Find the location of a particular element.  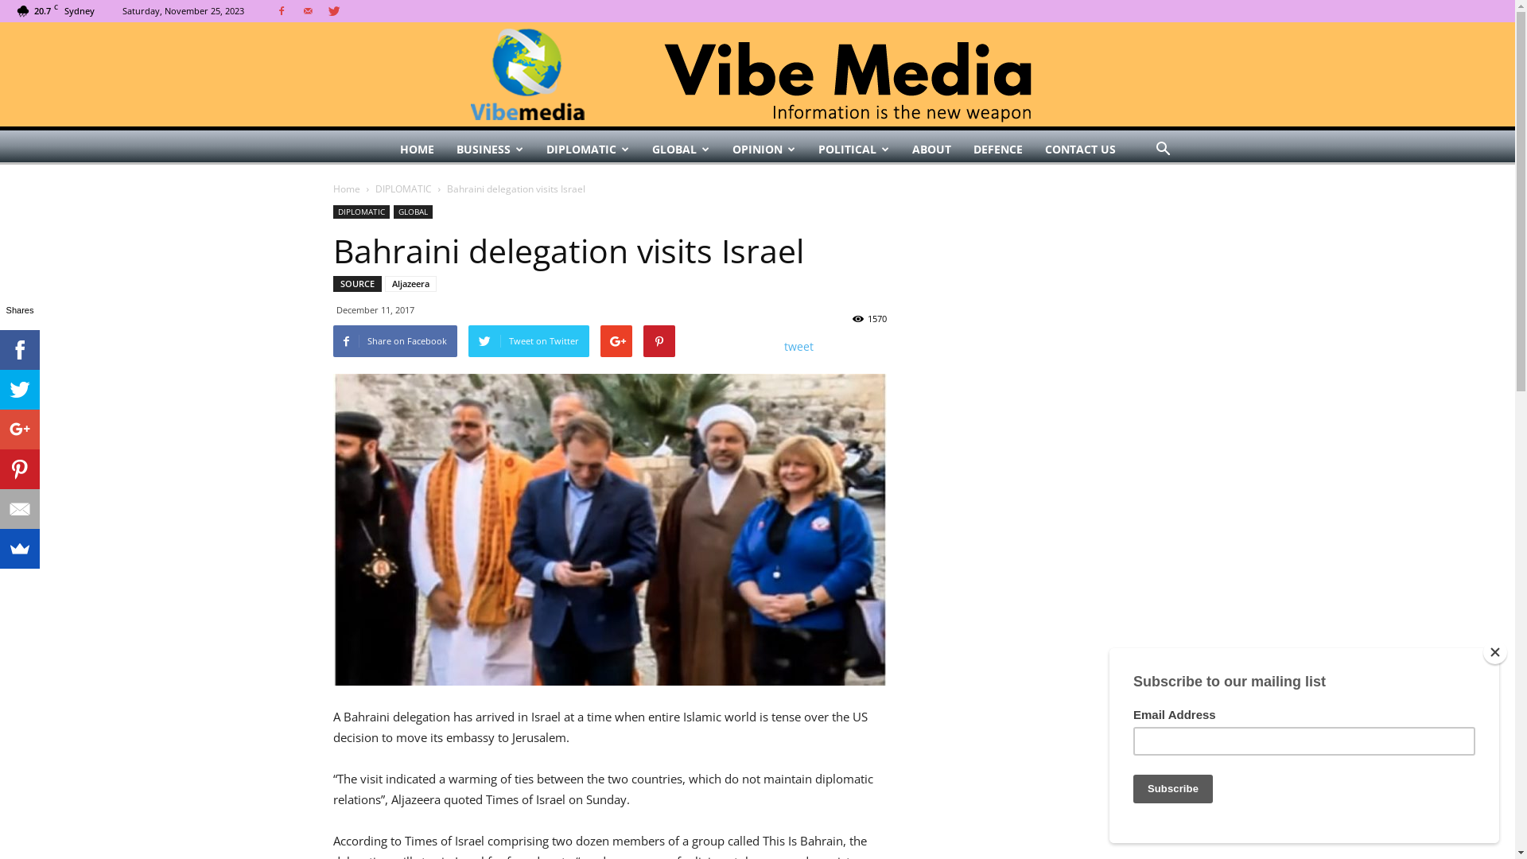

ABOUT is located at coordinates (931, 150).